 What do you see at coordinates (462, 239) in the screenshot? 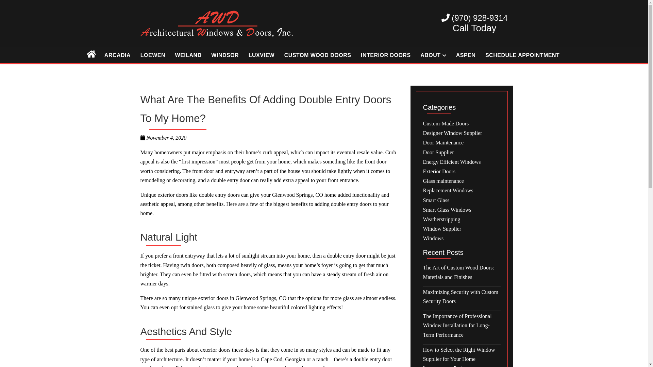
I see `Windows` at bounding box center [462, 239].